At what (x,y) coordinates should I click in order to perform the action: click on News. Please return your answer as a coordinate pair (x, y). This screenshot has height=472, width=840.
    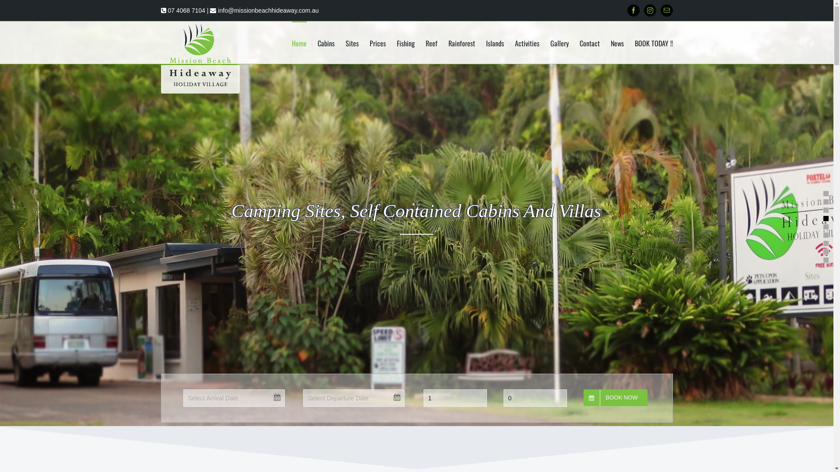
    Looking at the image, I should click on (617, 43).